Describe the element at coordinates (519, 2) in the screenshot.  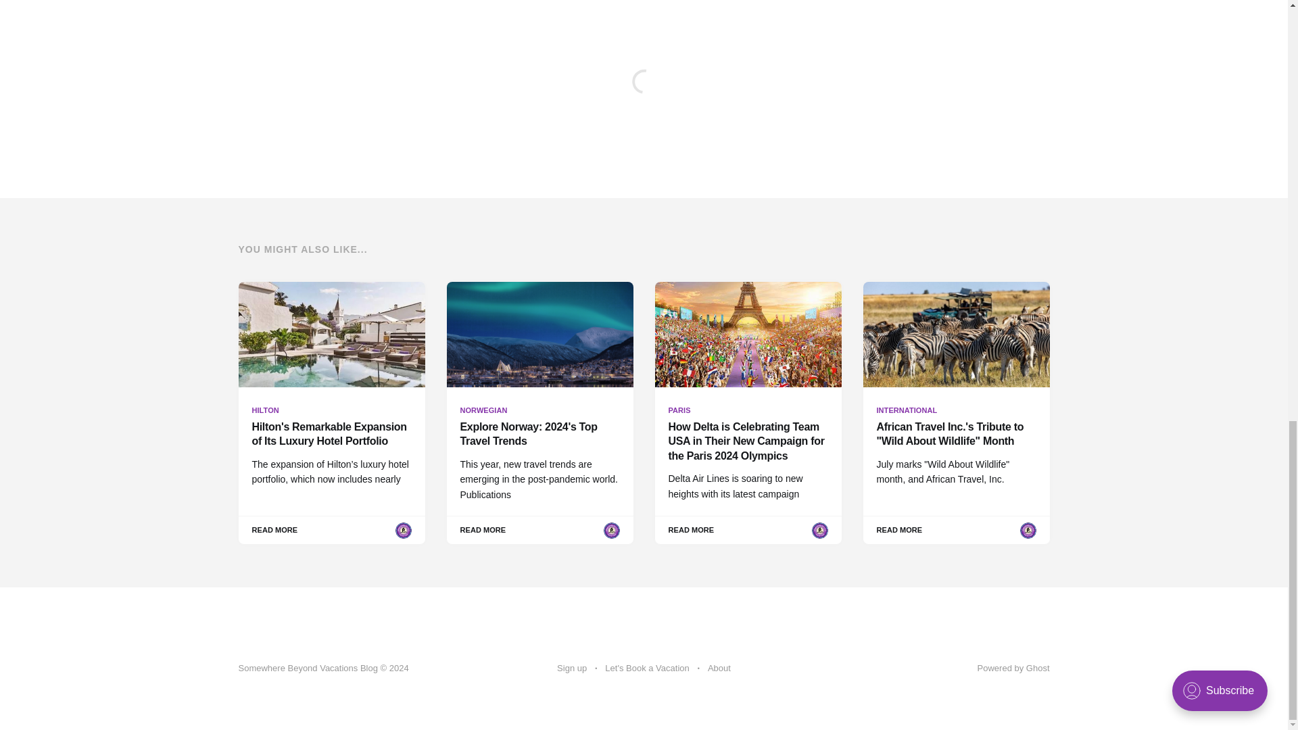
I see `Sign up` at that location.